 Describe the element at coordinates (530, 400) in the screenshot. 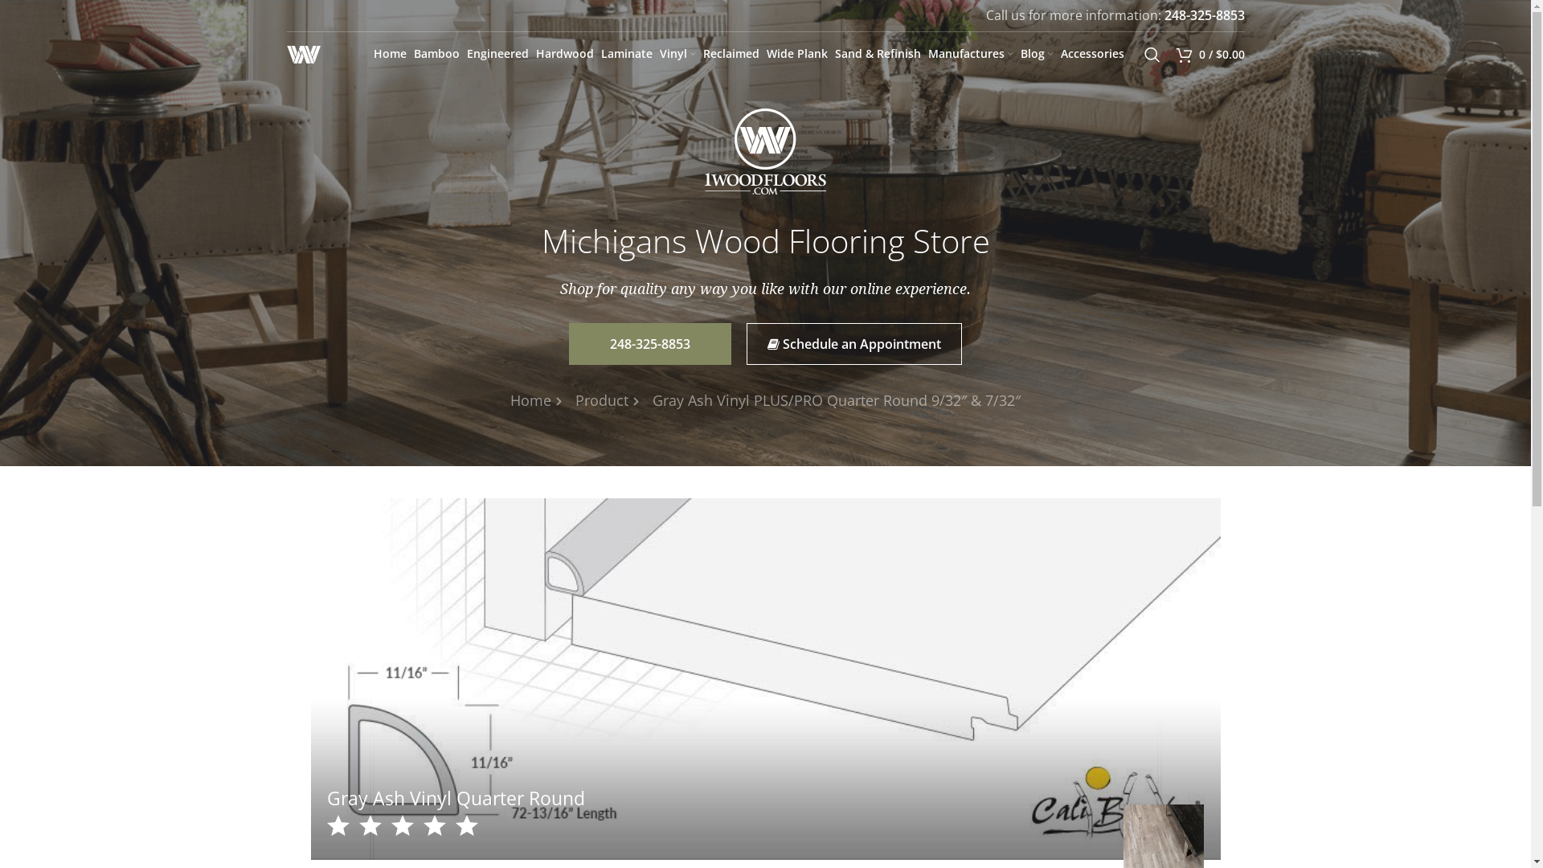

I see `Home` at that location.